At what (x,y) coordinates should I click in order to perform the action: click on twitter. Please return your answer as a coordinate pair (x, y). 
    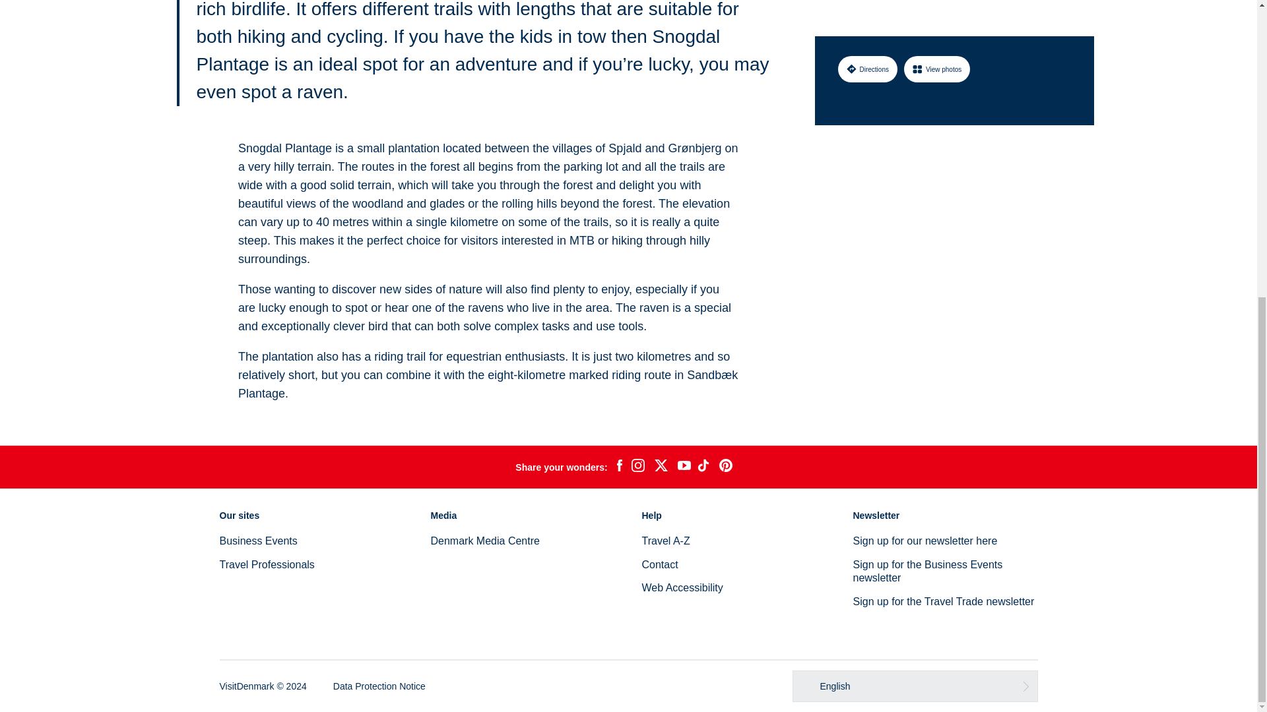
    Looking at the image, I should click on (661, 467).